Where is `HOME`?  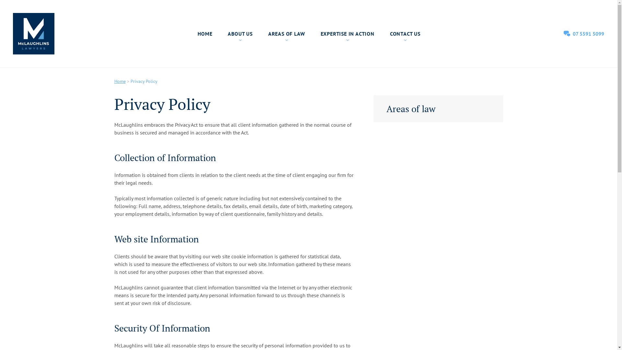
HOME is located at coordinates (205, 34).